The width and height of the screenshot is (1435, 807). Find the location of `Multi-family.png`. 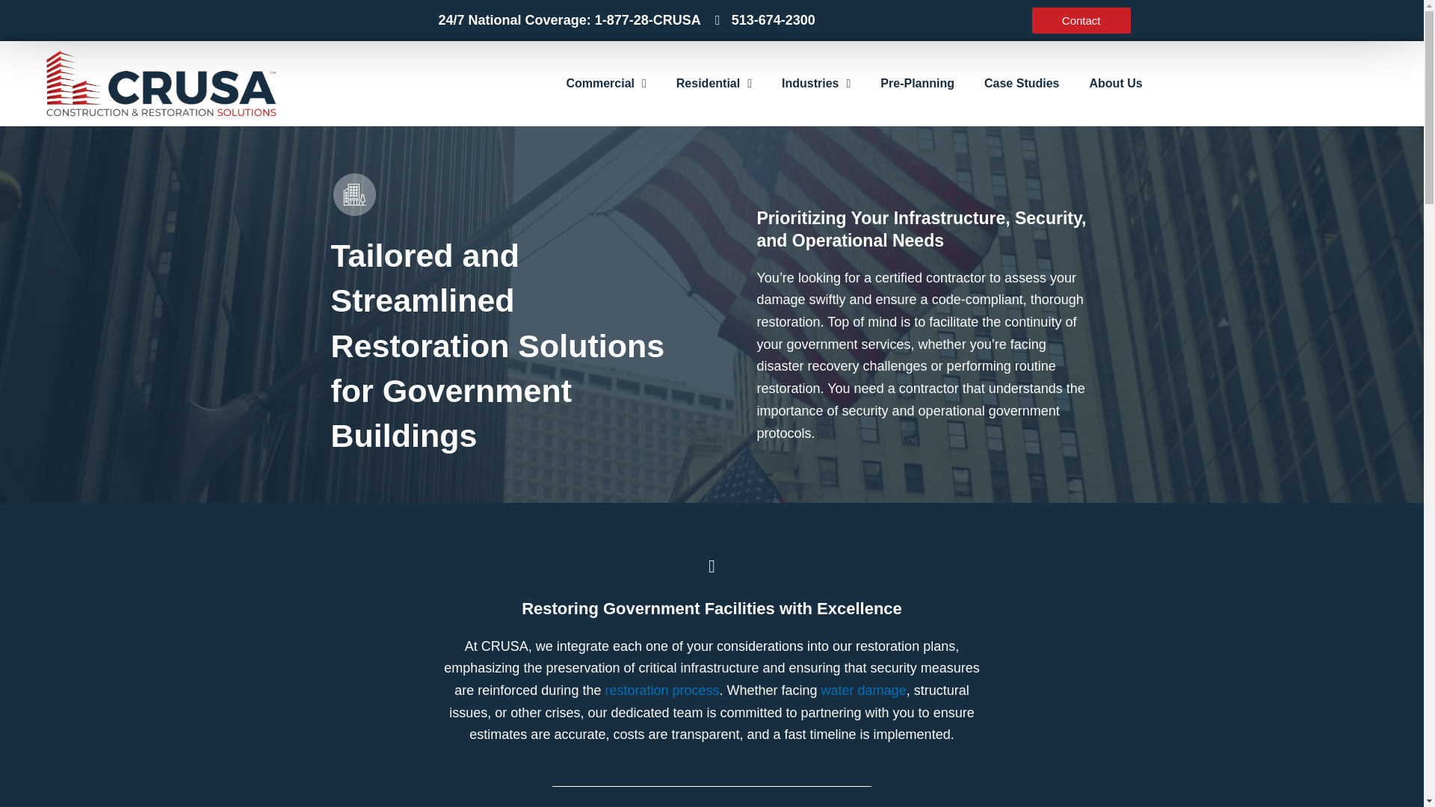

Multi-family.png is located at coordinates (353, 194).